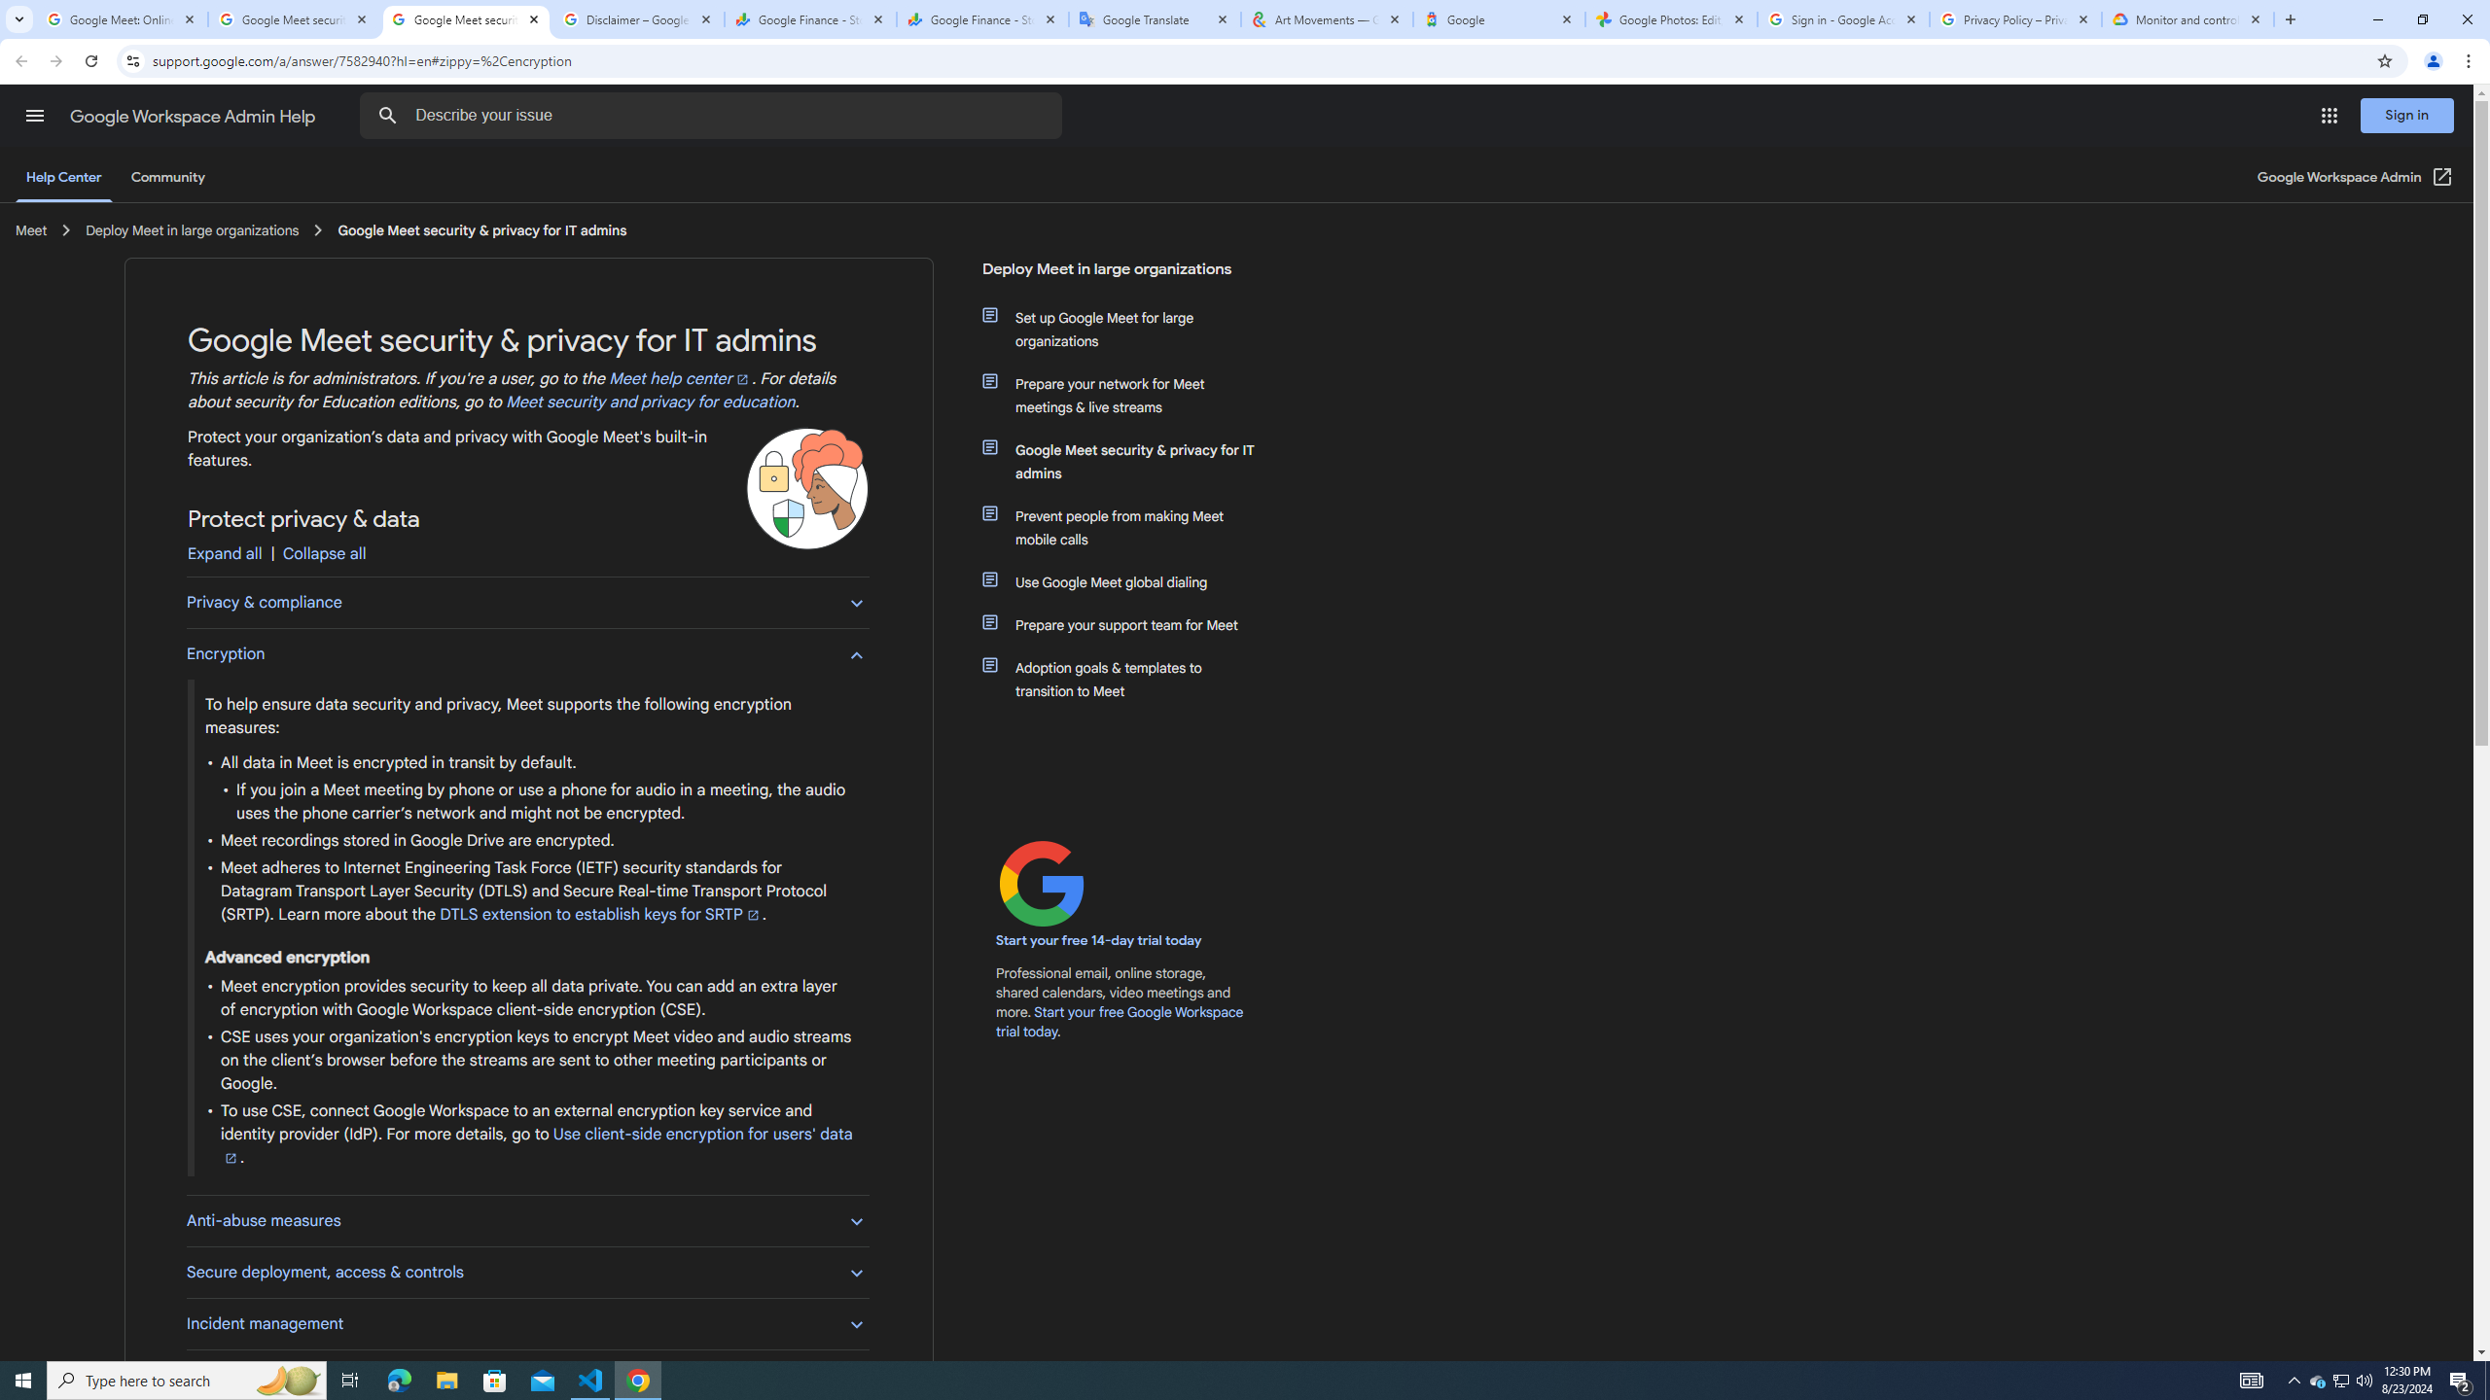 This screenshot has height=1400, width=2490. I want to click on DTLS extension to establish keys for SRTP, so click(601, 914).